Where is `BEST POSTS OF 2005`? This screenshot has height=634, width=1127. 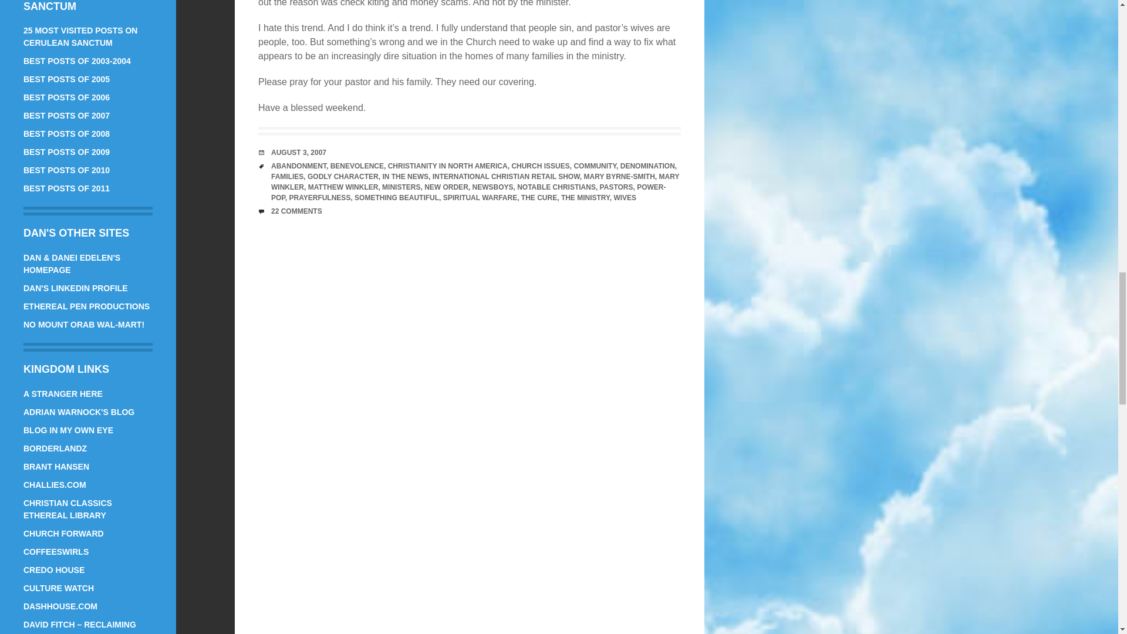
BEST POSTS OF 2005 is located at coordinates (66, 79).